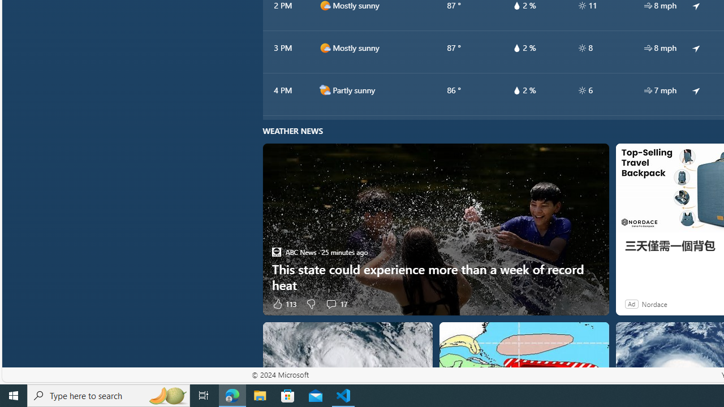 Image resolution: width=724 pixels, height=407 pixels. I want to click on d1000, so click(325, 47).